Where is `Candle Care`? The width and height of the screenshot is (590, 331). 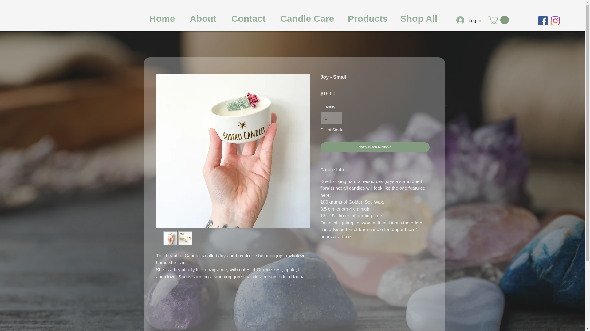 Candle Care is located at coordinates (307, 18).